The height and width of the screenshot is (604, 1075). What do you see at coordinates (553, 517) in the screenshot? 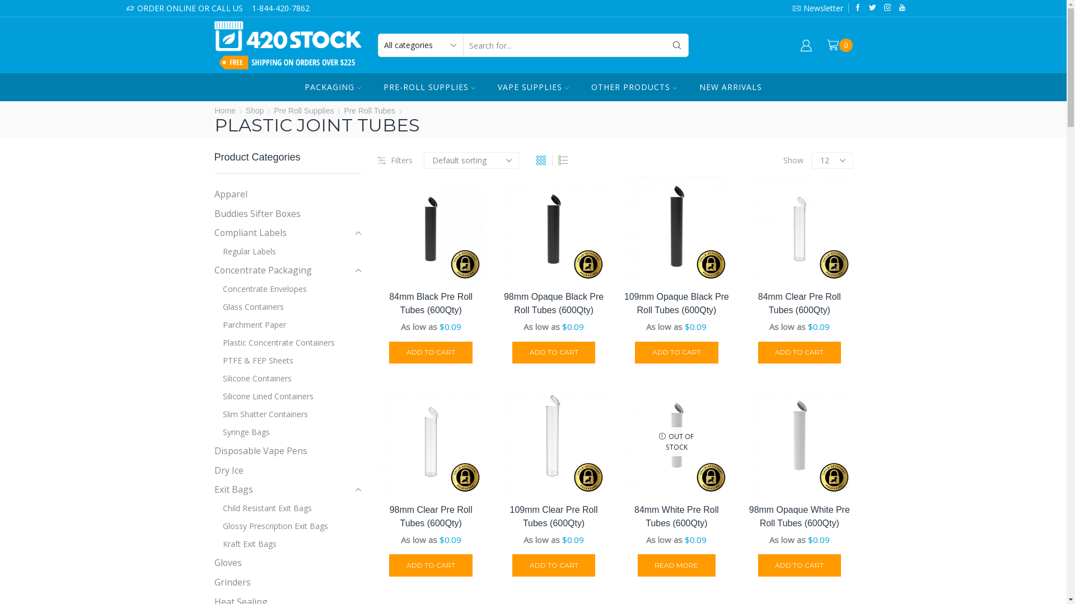
I see `109mm Clear Pre Roll Tubes (600Qty)` at bounding box center [553, 517].